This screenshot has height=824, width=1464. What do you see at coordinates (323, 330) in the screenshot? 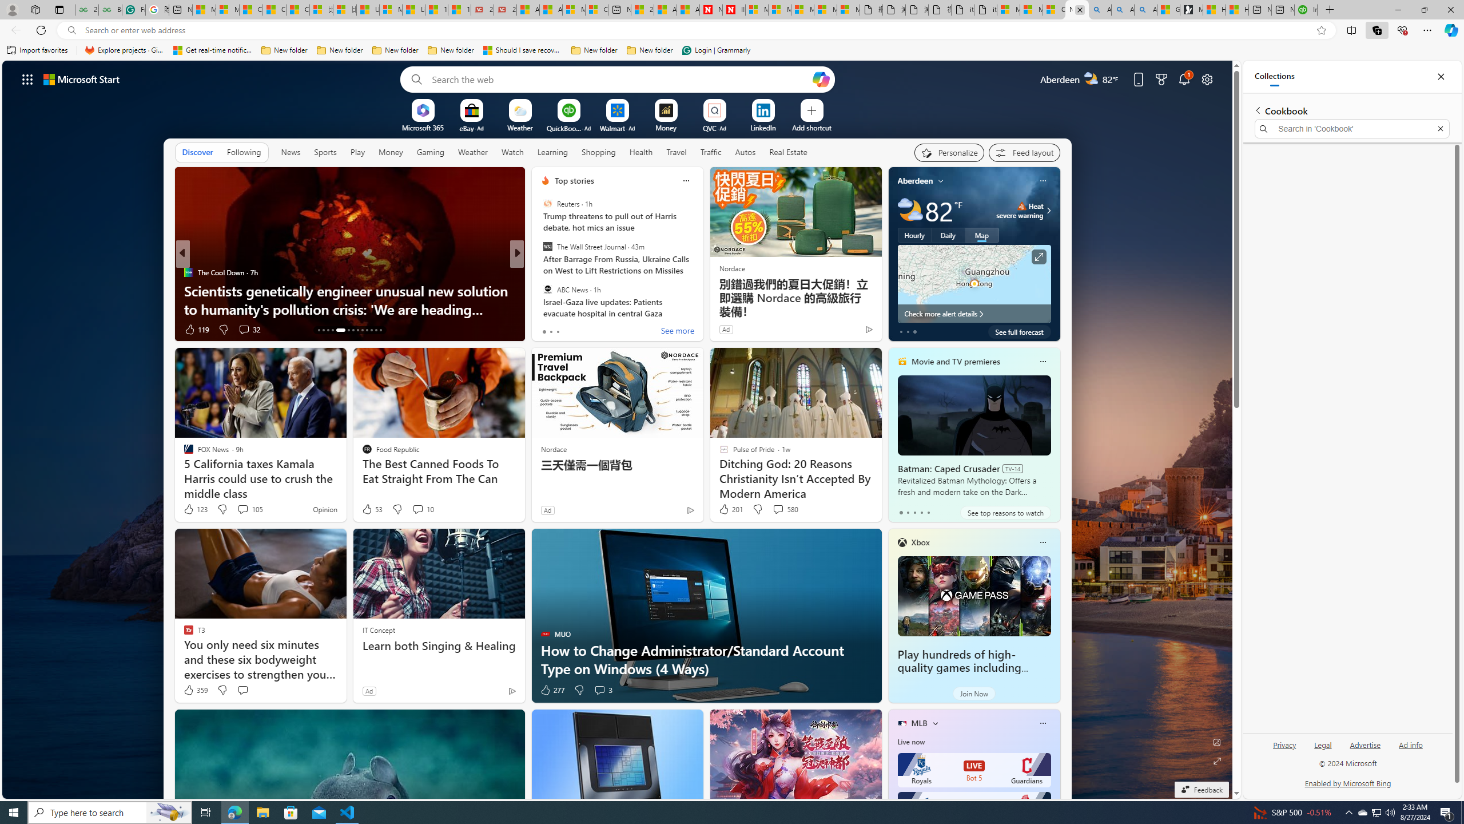
I see `AutomationID: tab-14` at bounding box center [323, 330].